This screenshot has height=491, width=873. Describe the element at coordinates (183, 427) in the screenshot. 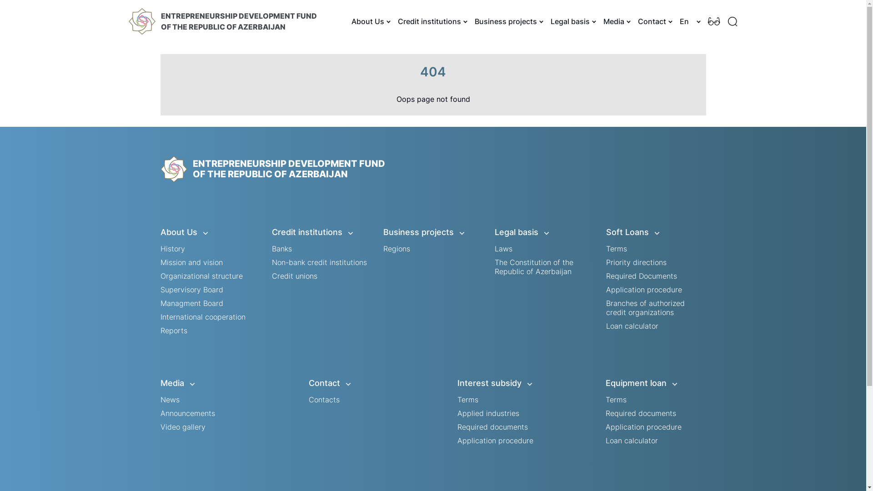

I see `Video gallery` at that location.